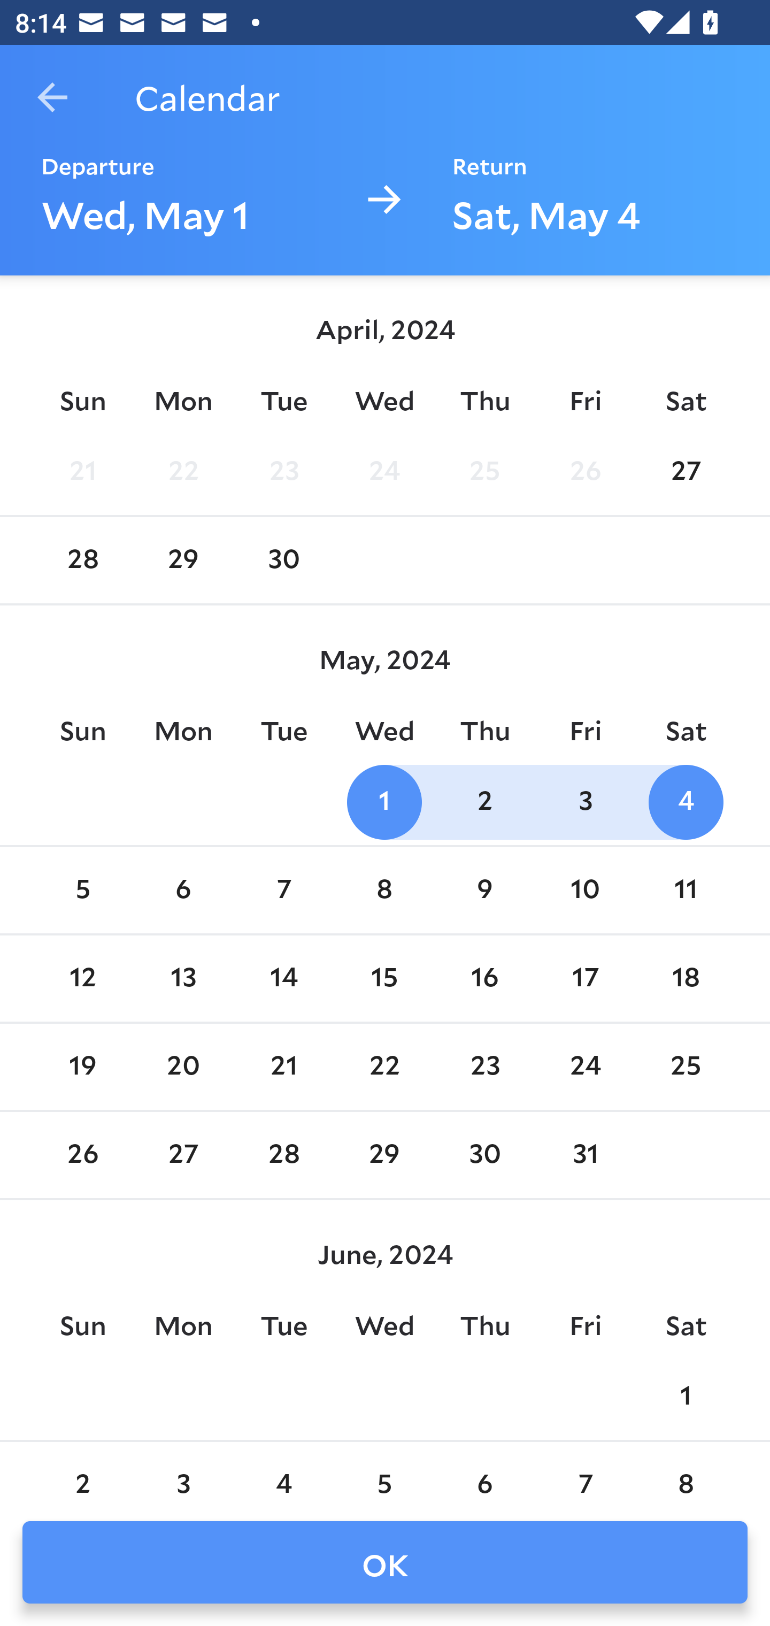  Describe the element at coordinates (183, 561) in the screenshot. I see `29` at that location.